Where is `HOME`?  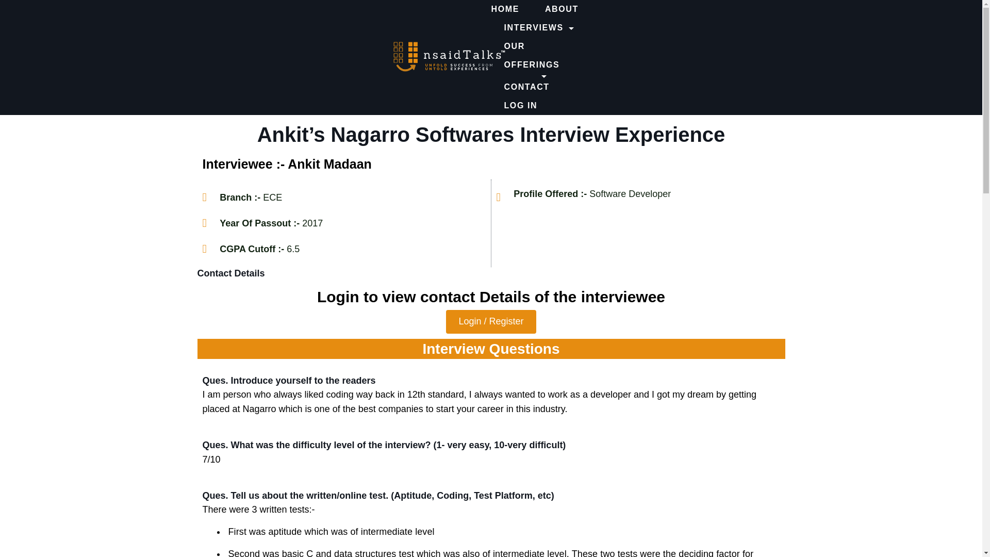 HOME is located at coordinates (511, 9).